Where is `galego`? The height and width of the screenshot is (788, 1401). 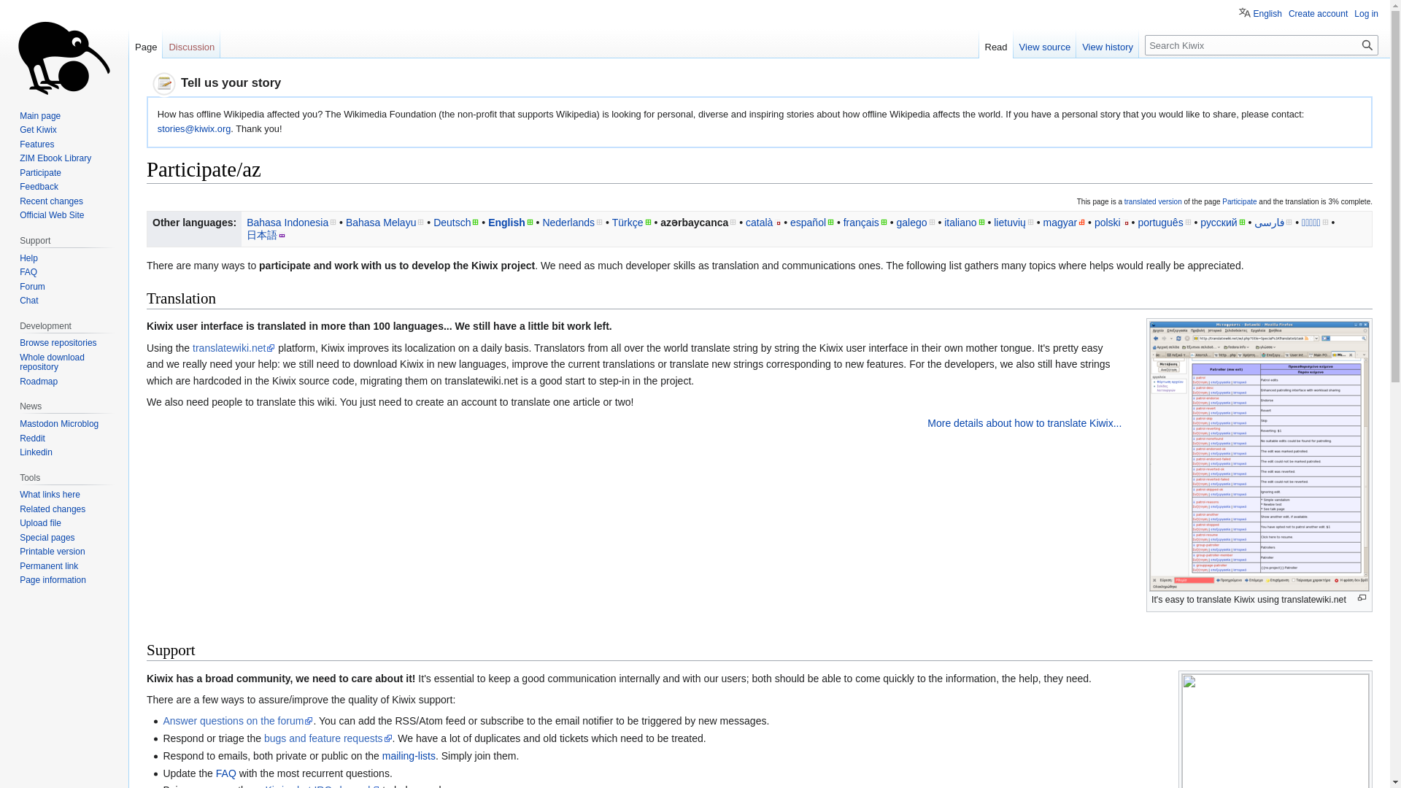 galego is located at coordinates (915, 223).